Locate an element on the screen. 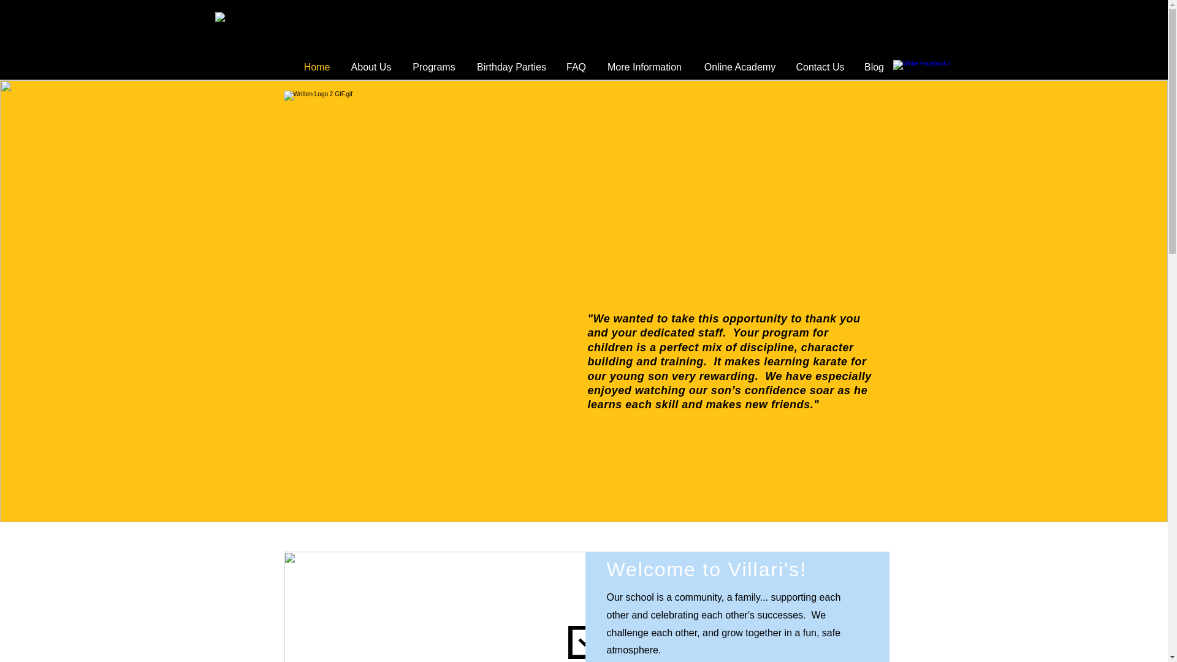  Contact Us is located at coordinates (820, 66).